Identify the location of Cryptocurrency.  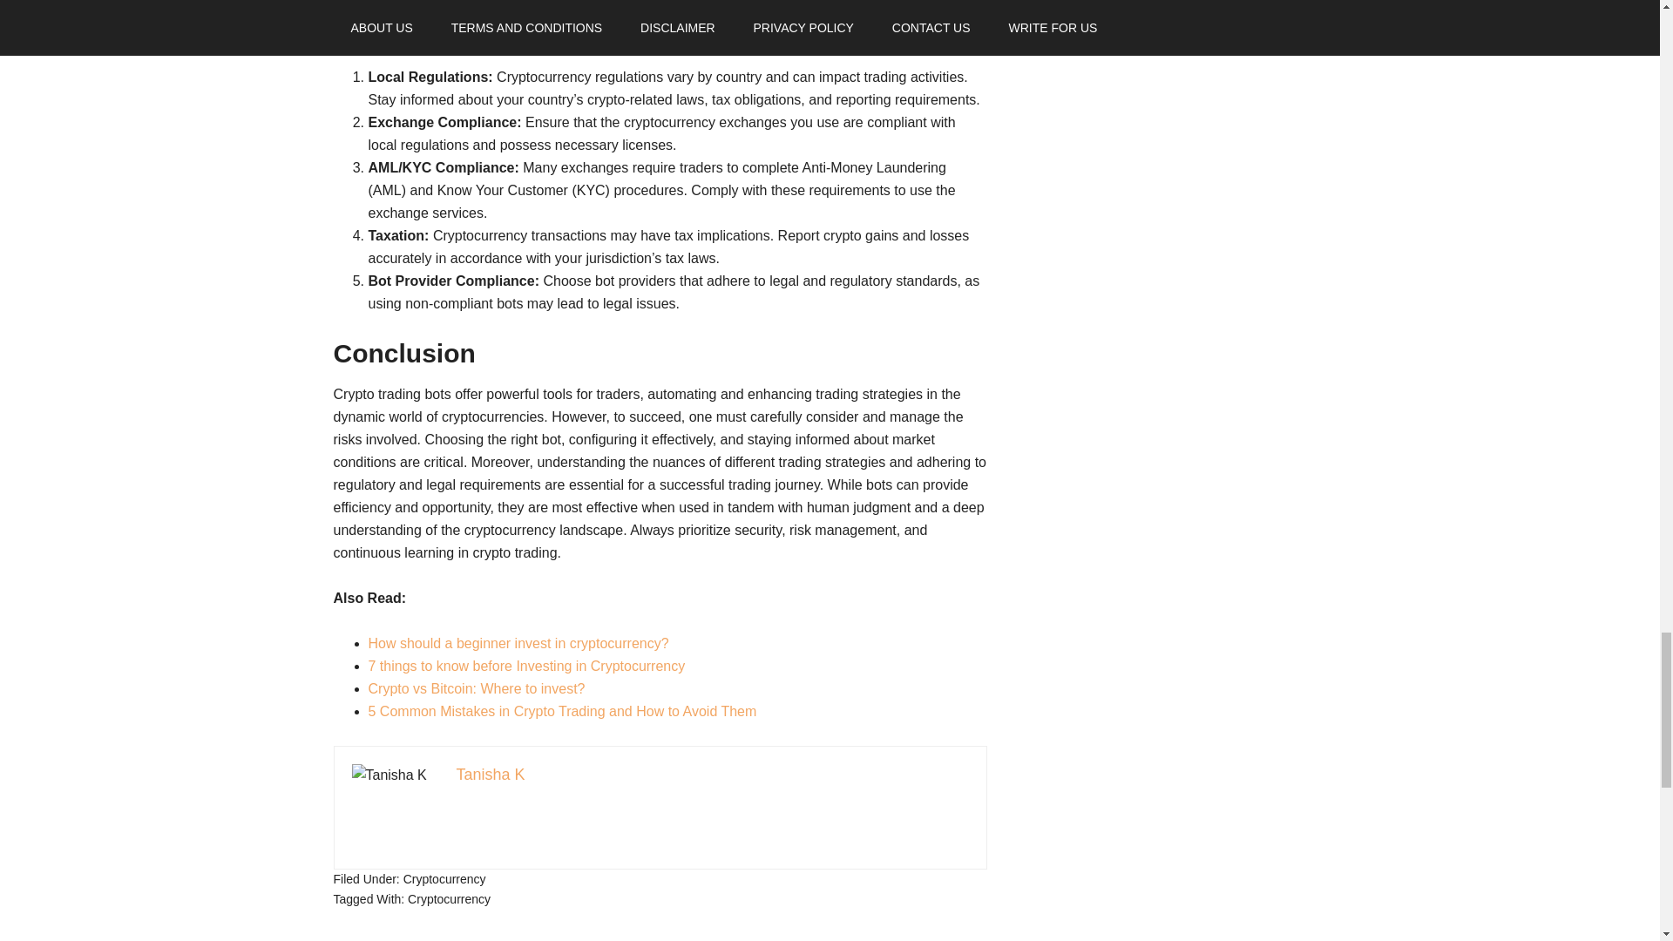
(449, 899).